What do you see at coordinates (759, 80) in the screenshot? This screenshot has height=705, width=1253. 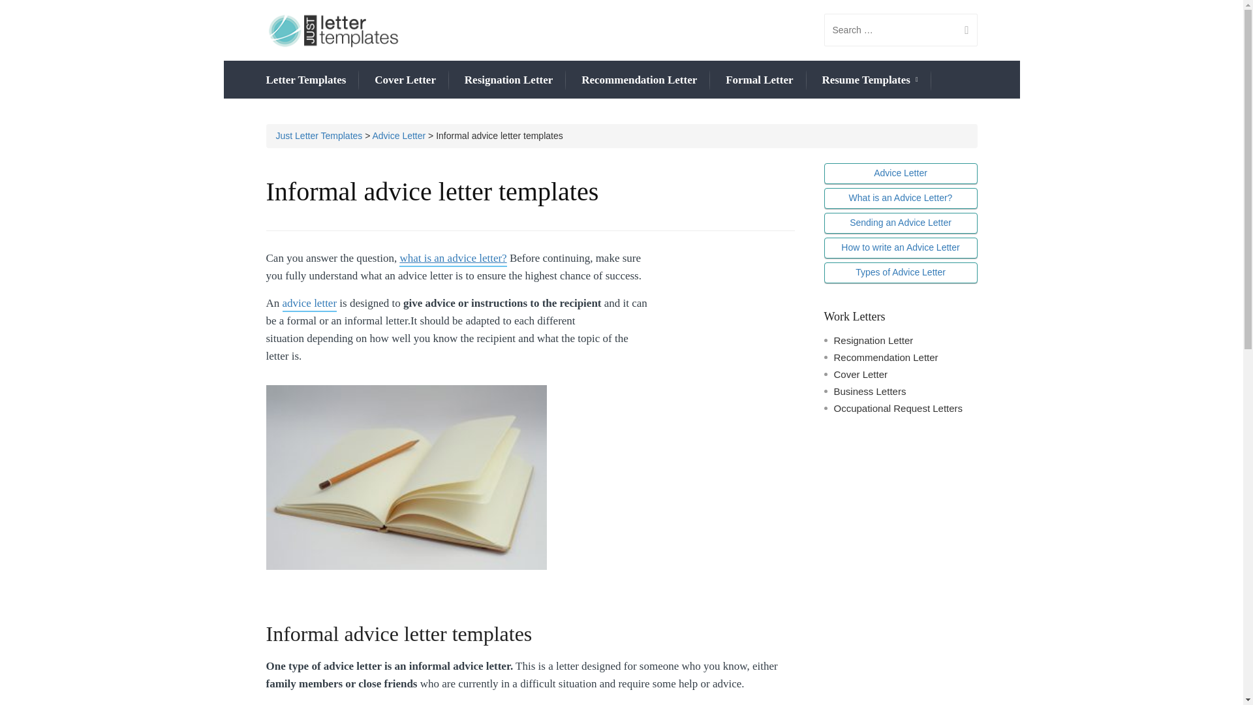 I see `Formal Letter` at bounding box center [759, 80].